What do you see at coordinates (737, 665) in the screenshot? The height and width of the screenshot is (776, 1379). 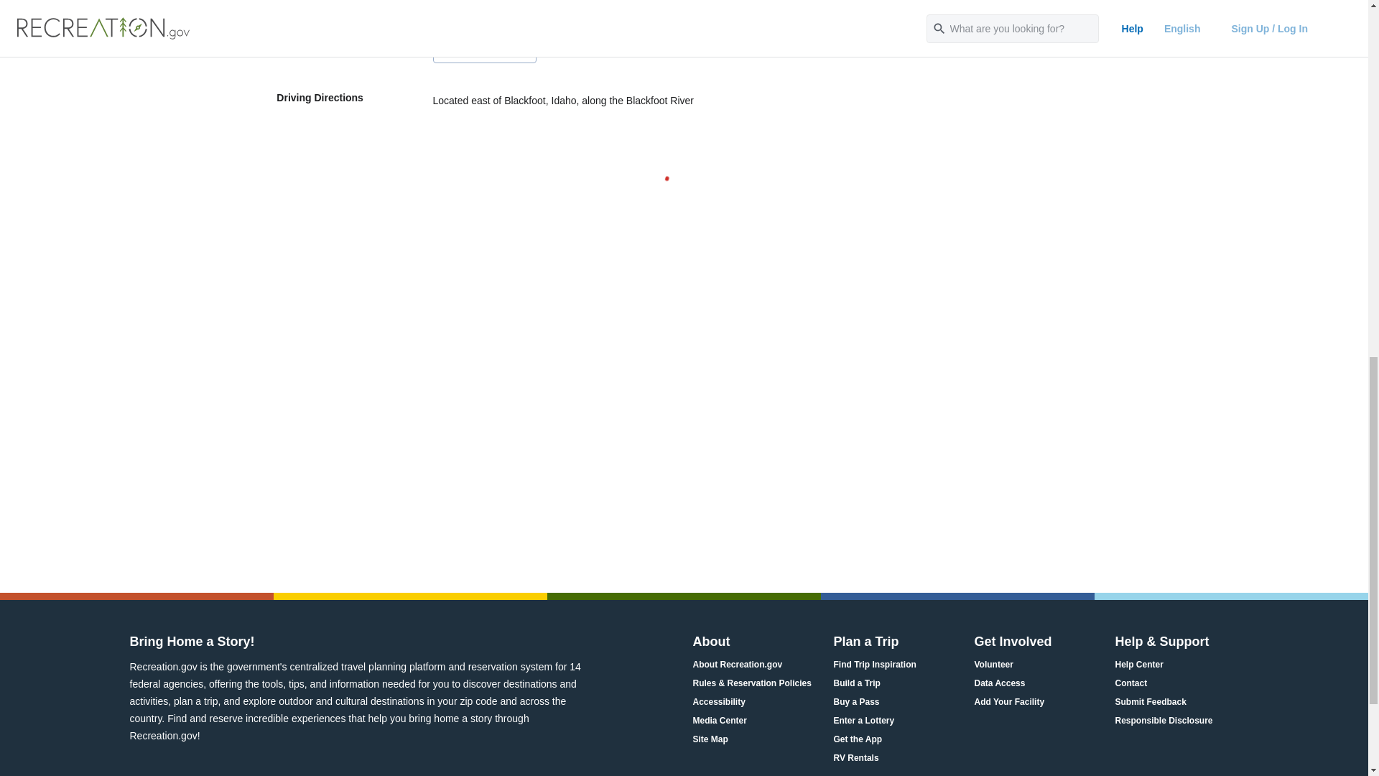 I see `About Recreation.gov` at bounding box center [737, 665].